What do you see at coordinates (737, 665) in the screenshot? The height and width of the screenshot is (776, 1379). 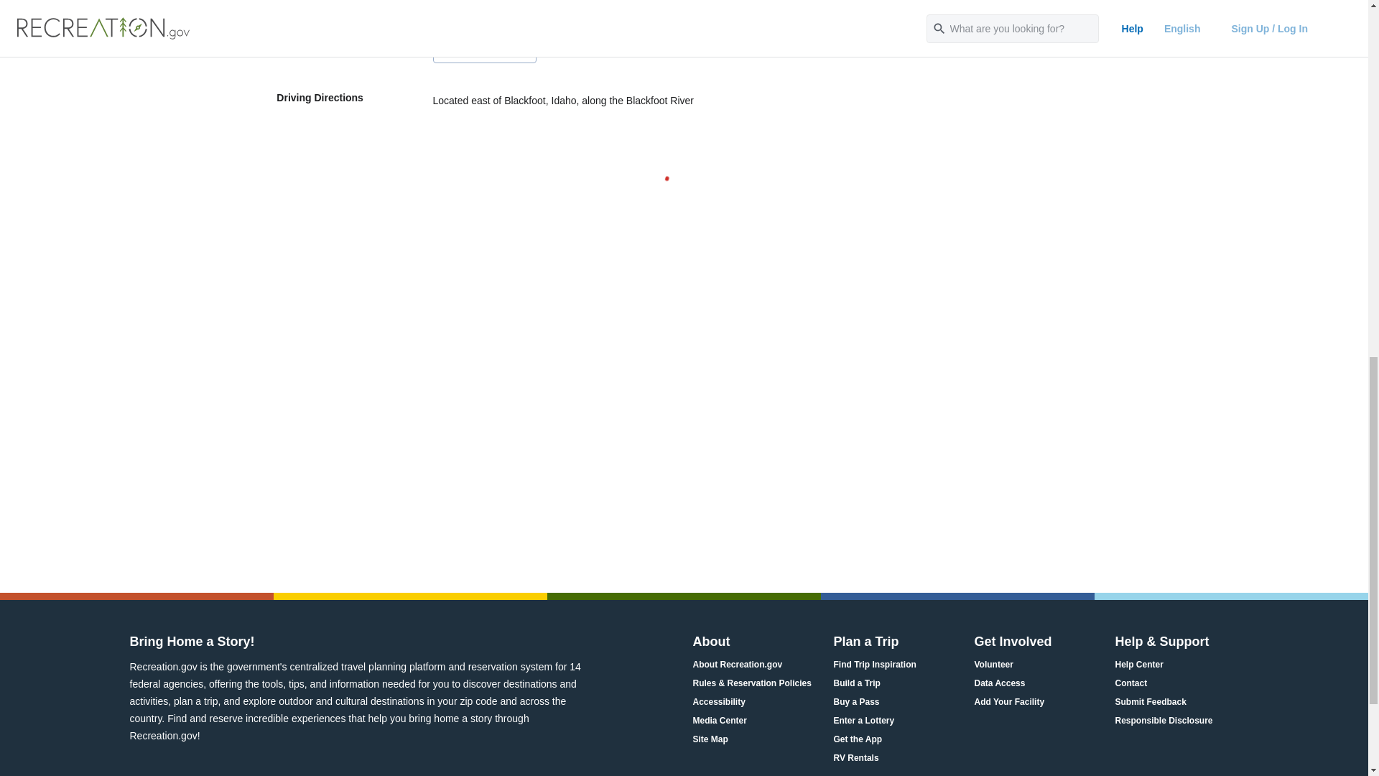 I see `About Recreation.gov` at bounding box center [737, 665].